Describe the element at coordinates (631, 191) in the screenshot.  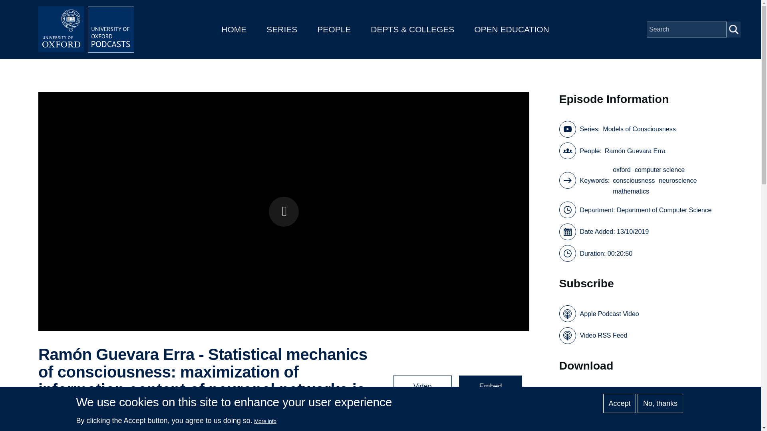
I see `mathematics` at that location.